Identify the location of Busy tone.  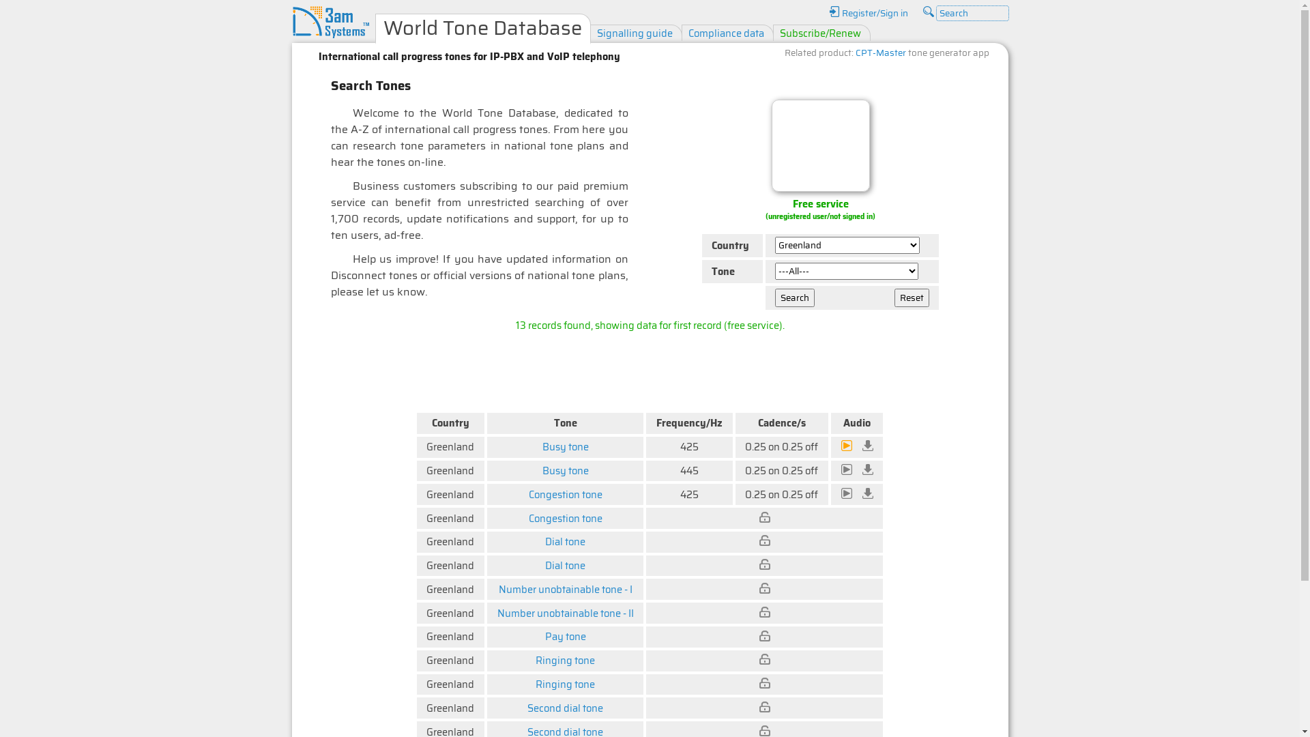
(566, 471).